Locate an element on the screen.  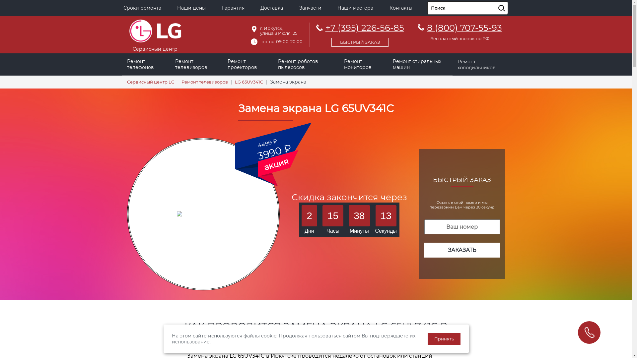
sisea.search is located at coordinates (510, 2).